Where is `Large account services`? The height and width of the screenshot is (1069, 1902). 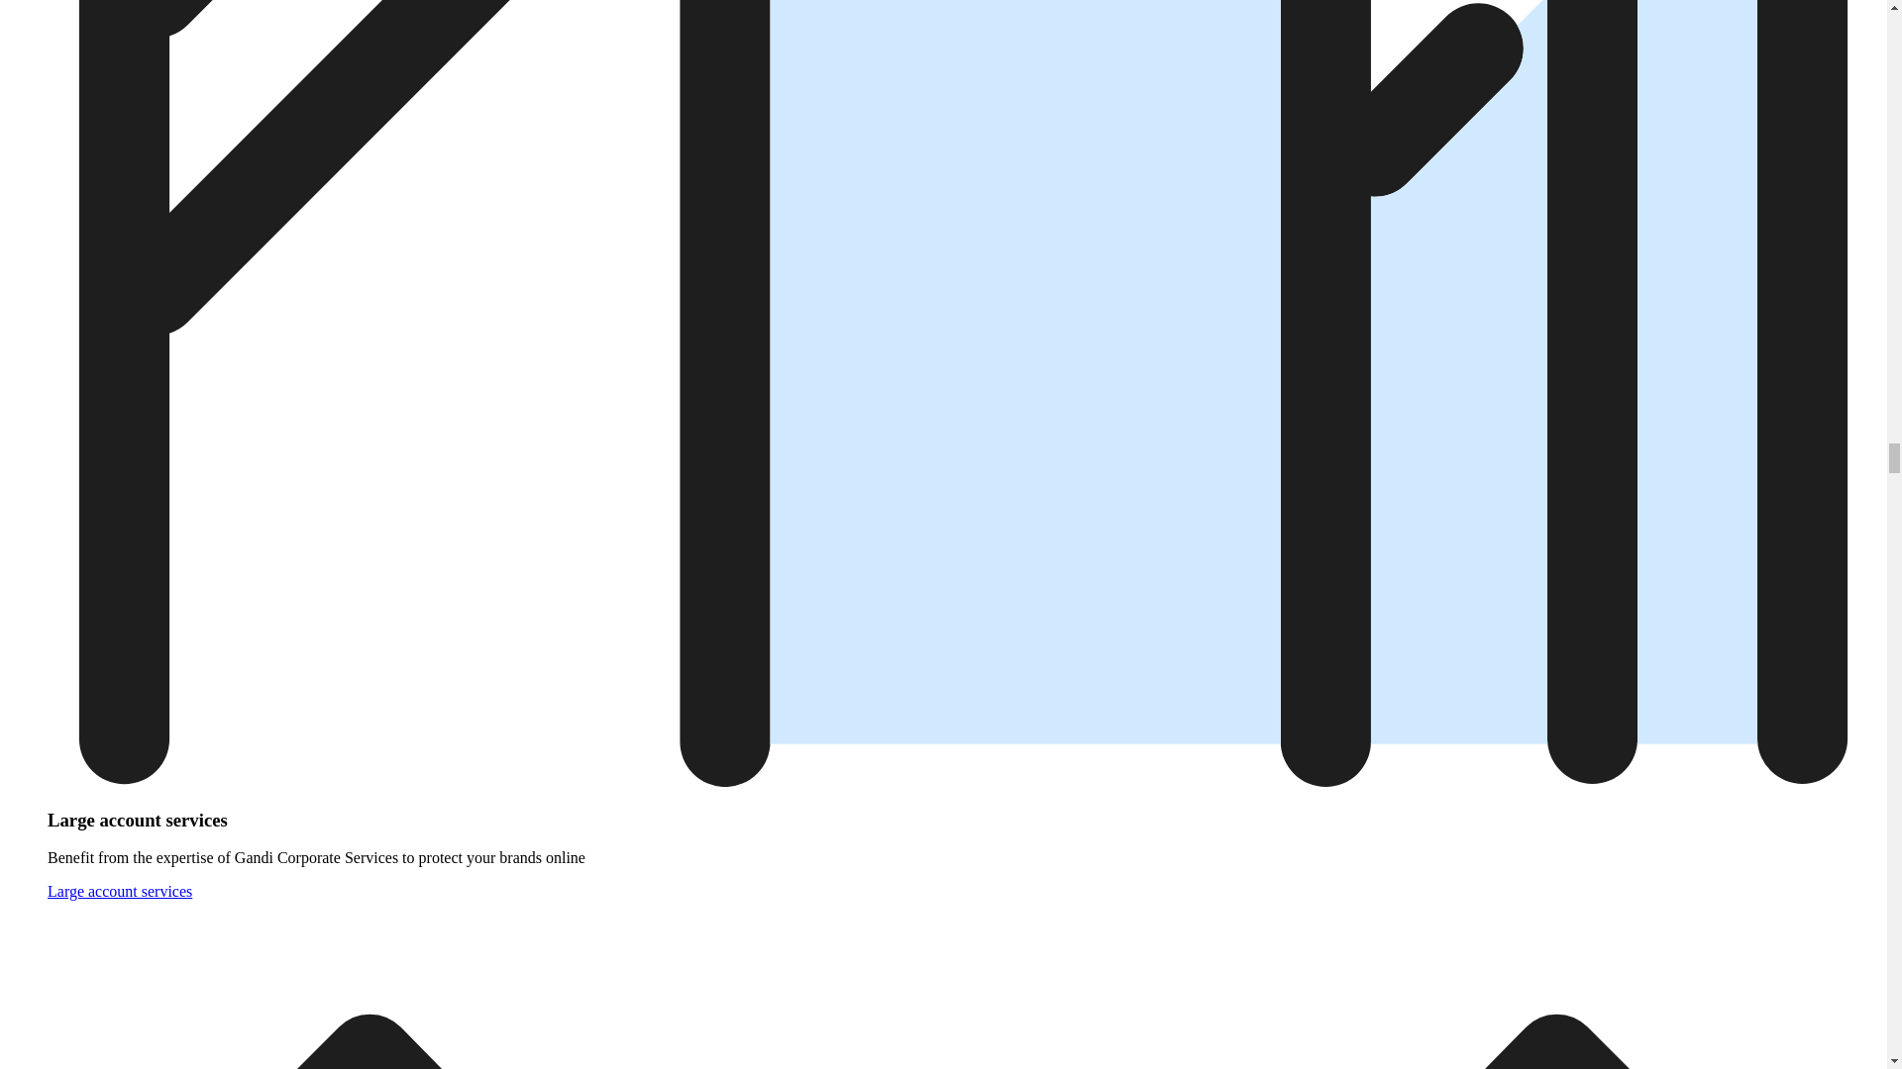 Large account services is located at coordinates (119, 891).